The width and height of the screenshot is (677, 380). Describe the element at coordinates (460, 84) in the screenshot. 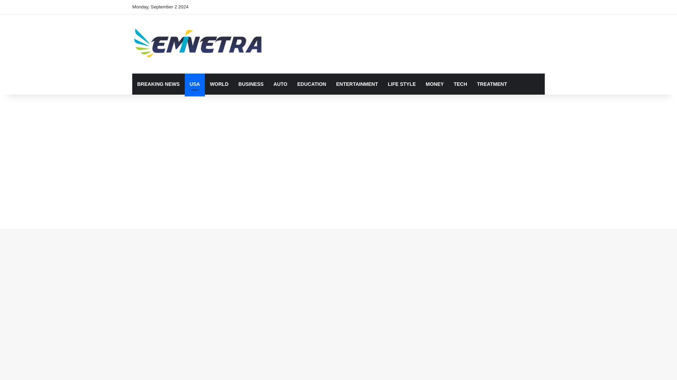

I see `TECH` at that location.